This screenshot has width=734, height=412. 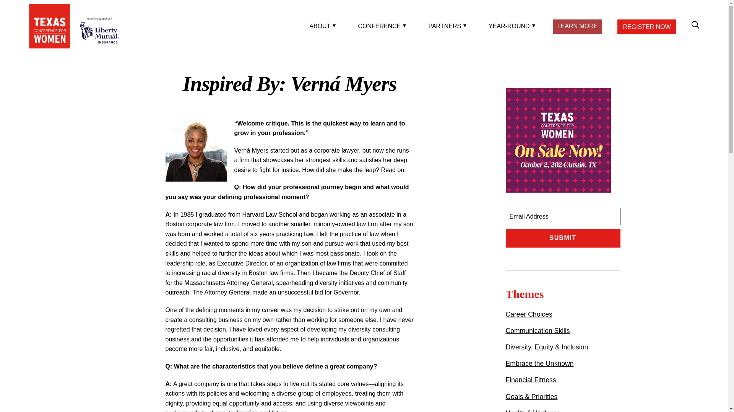 What do you see at coordinates (380, 26) in the screenshot?
I see `CONFERENCE` at bounding box center [380, 26].